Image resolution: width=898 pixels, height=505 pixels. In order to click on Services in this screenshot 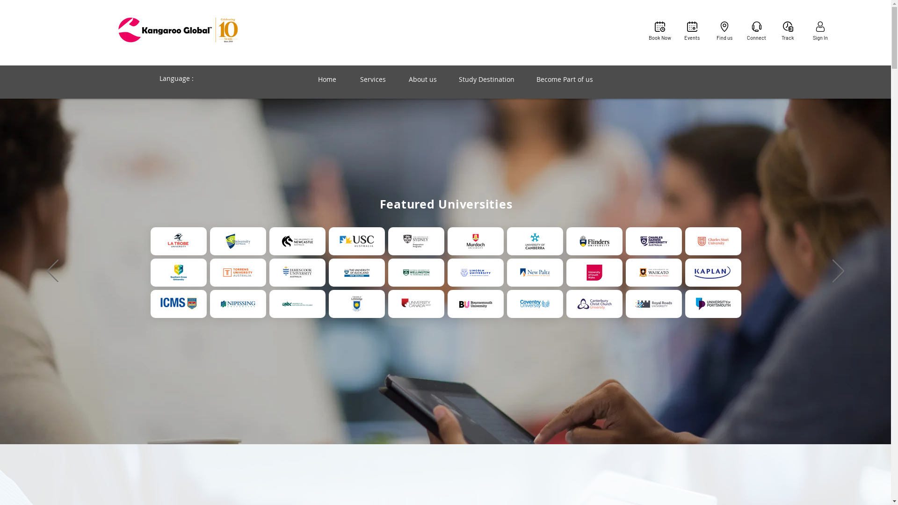, I will do `click(373, 79)`.